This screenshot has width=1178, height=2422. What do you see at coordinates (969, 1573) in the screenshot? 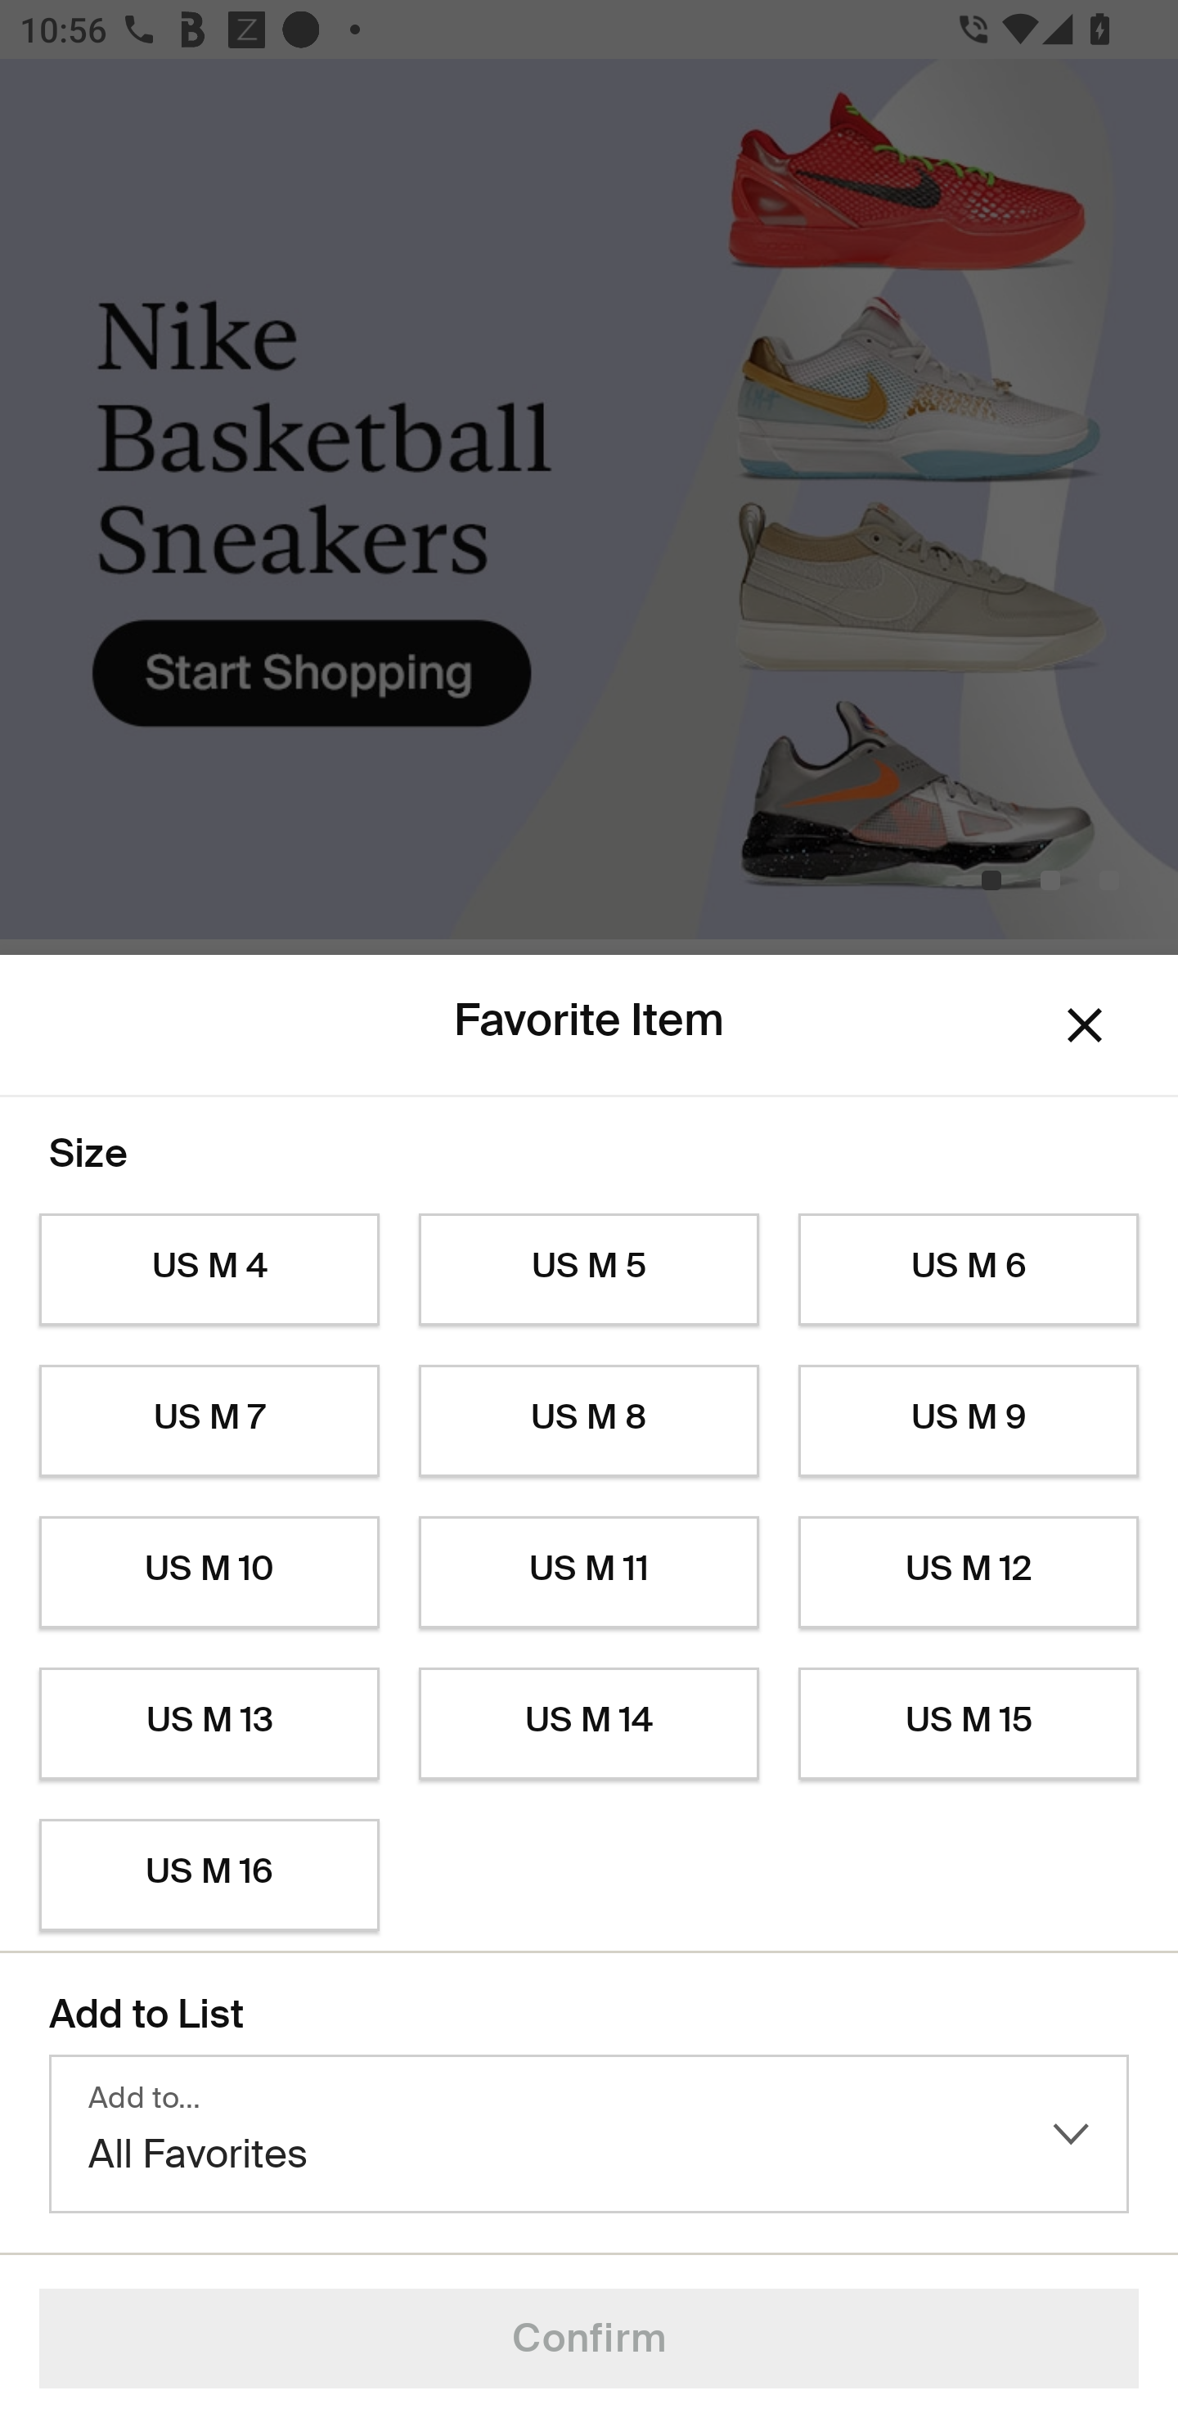
I see `US M 12` at bounding box center [969, 1573].